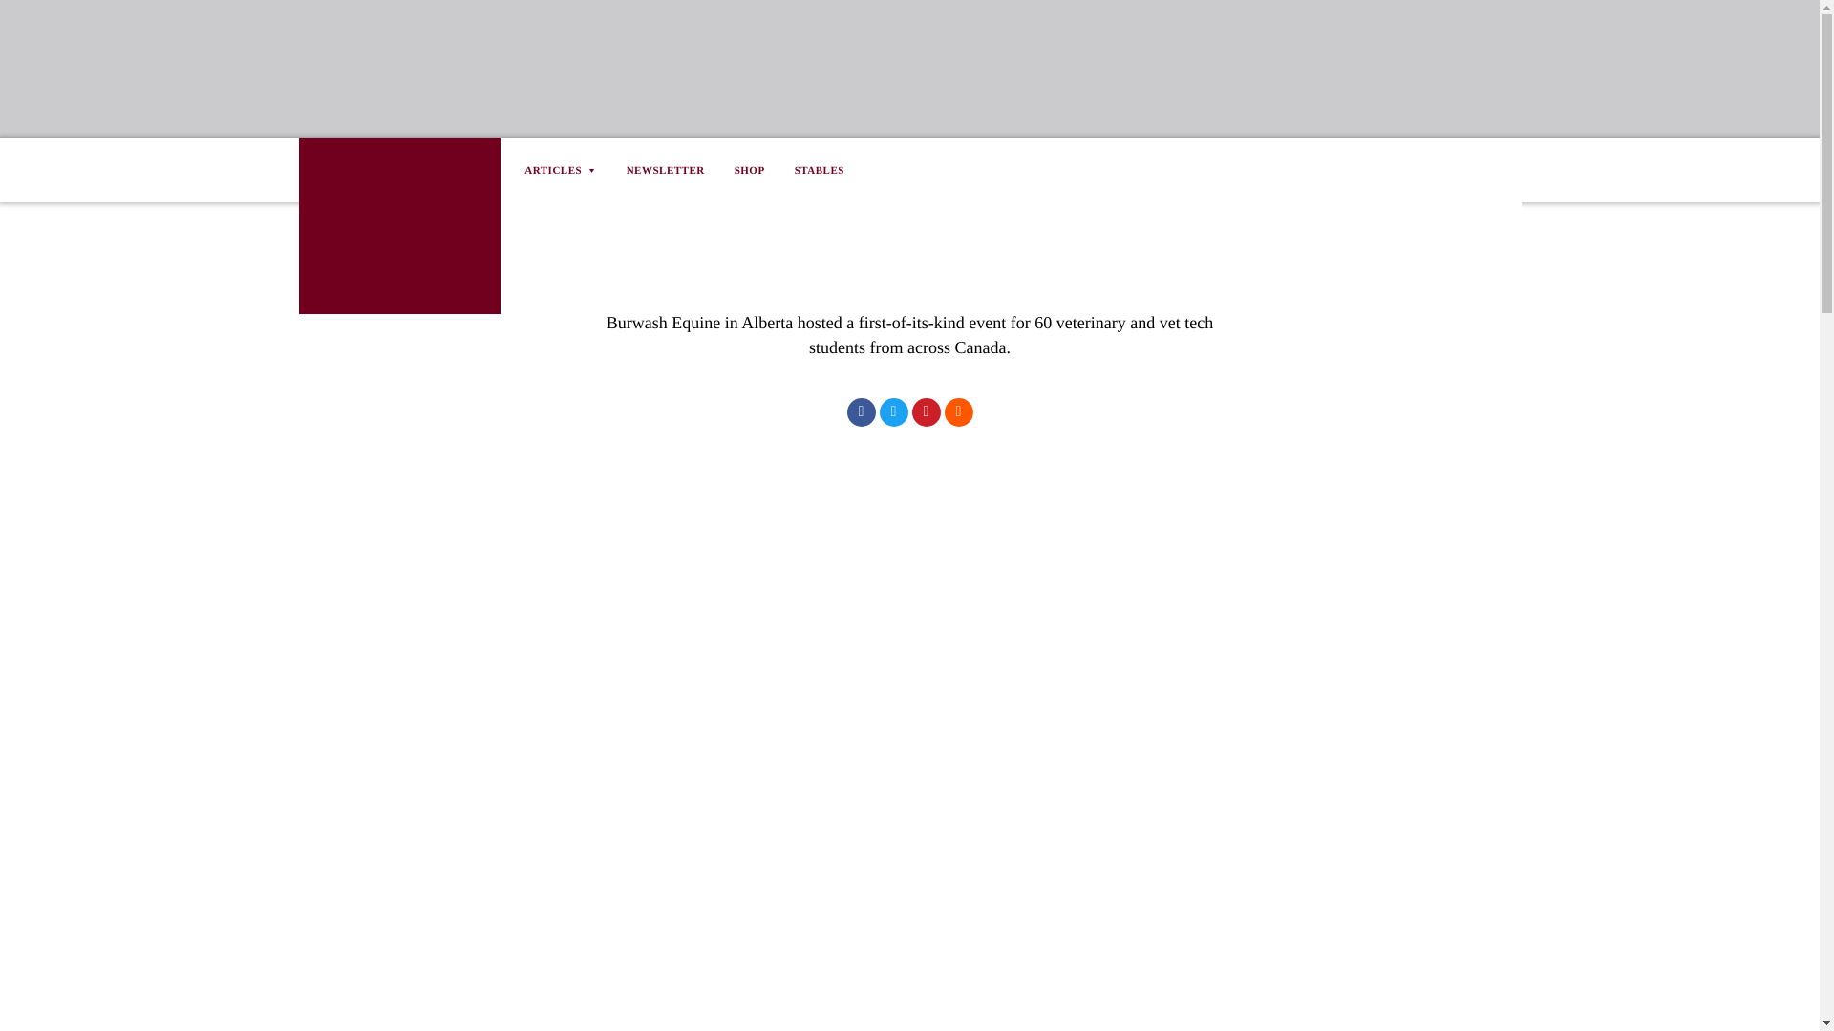  Describe the element at coordinates (567, 170) in the screenshot. I see `ARTICLES` at that location.